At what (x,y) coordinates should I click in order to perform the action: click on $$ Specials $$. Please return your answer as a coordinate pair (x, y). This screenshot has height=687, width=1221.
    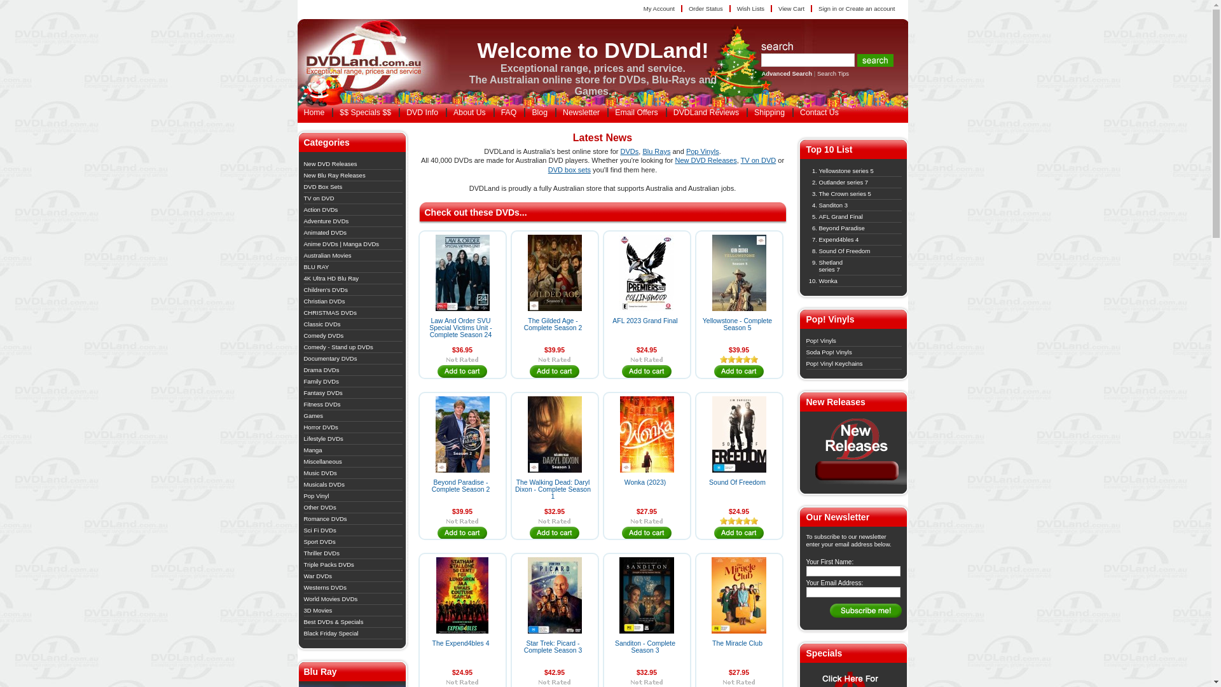
    Looking at the image, I should click on (365, 113).